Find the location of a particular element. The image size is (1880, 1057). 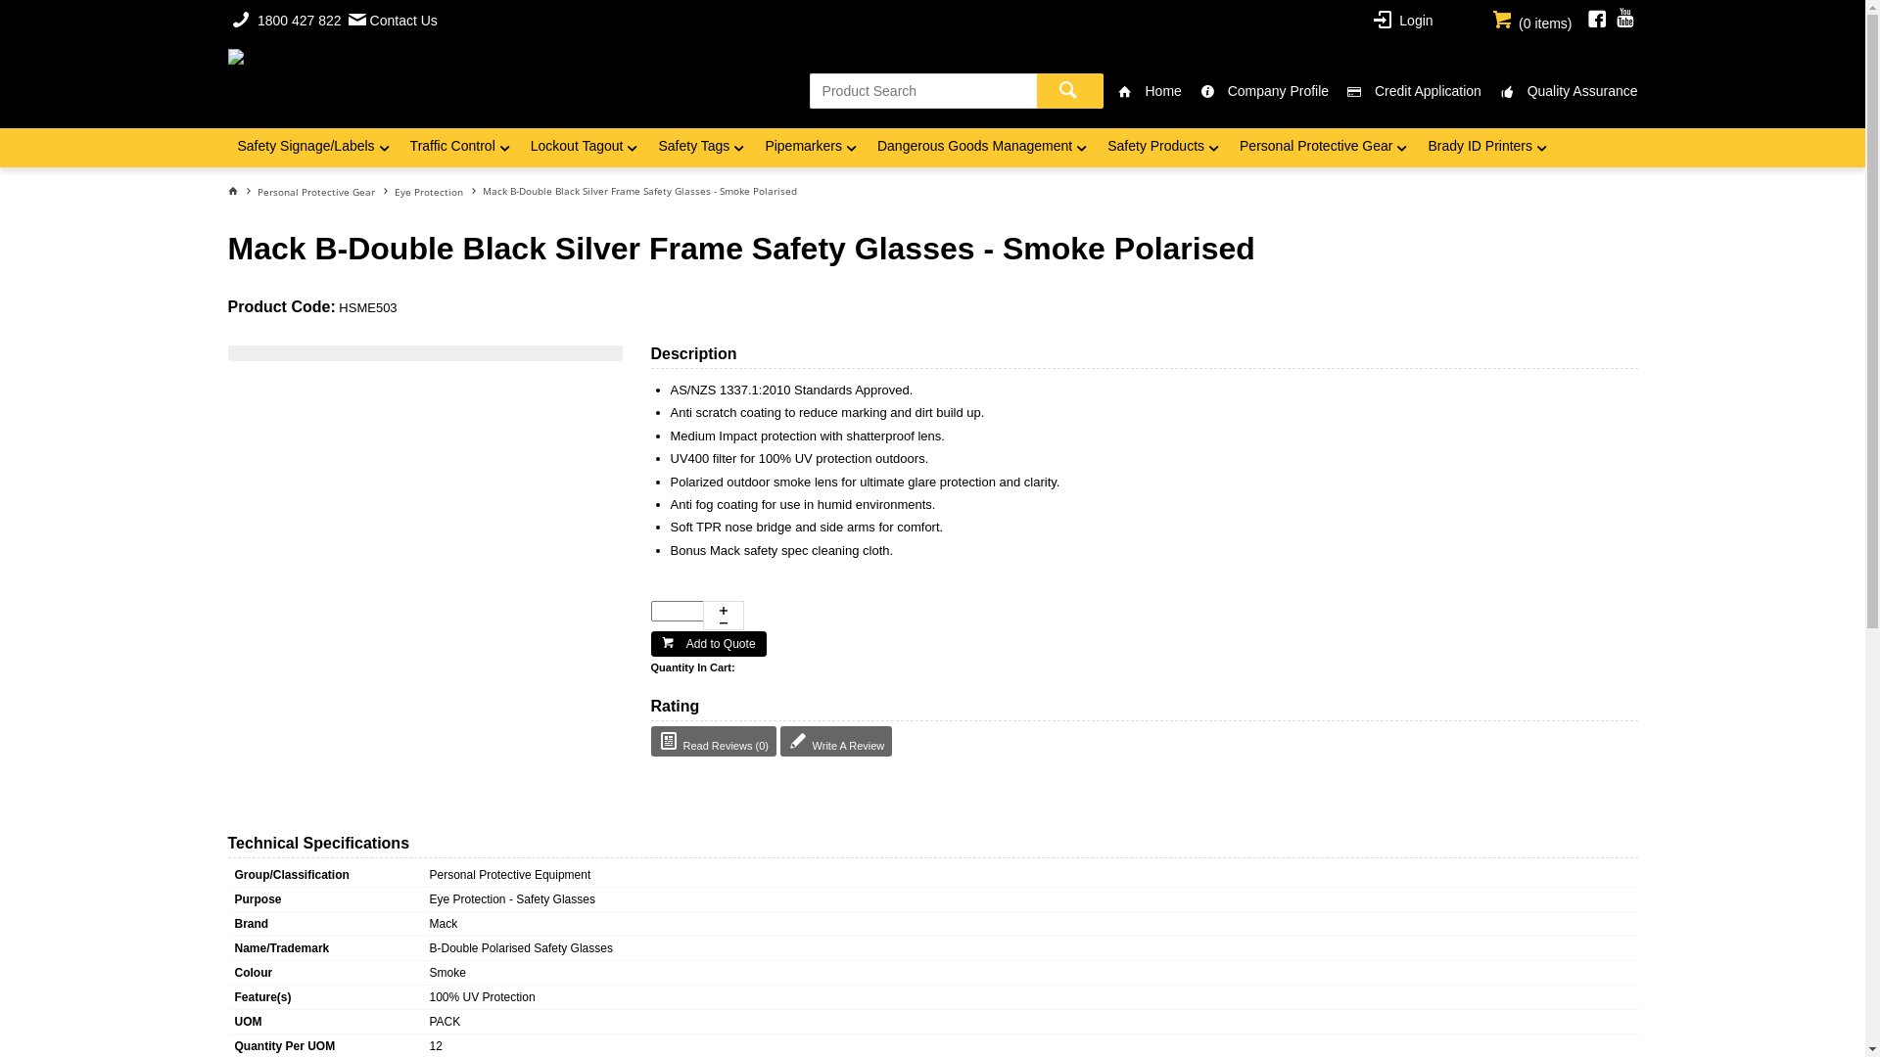

Dangerous Goods Management is located at coordinates (983, 148).